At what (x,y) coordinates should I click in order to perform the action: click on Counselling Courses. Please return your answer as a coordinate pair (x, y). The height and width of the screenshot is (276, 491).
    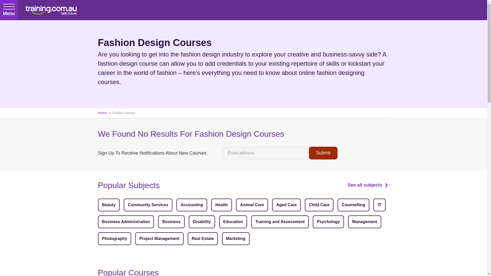
    Looking at the image, I should click on (353, 205).